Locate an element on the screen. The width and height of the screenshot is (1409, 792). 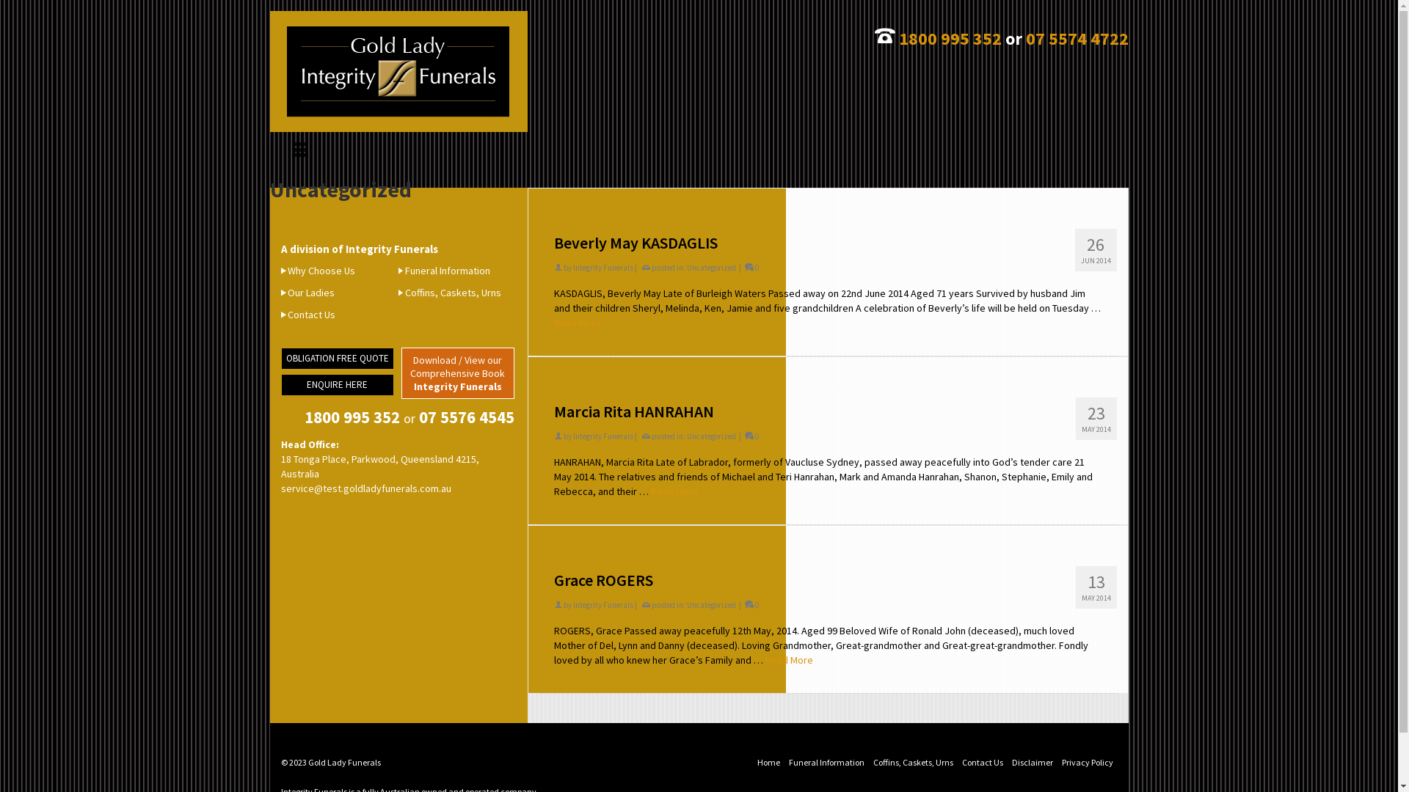
Why Choose Us is located at coordinates (317, 271).